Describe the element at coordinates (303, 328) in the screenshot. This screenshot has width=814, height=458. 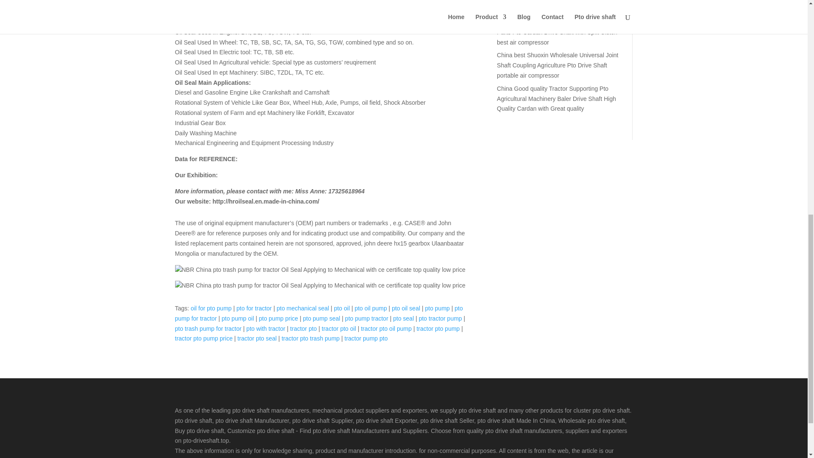
I see `tractor pto` at that location.